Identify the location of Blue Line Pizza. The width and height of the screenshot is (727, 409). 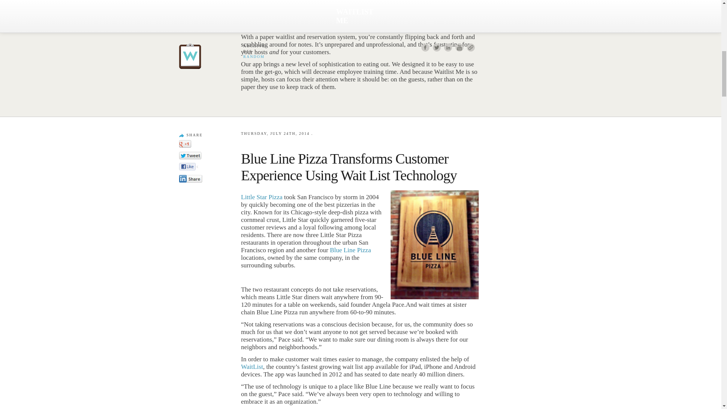
(350, 250).